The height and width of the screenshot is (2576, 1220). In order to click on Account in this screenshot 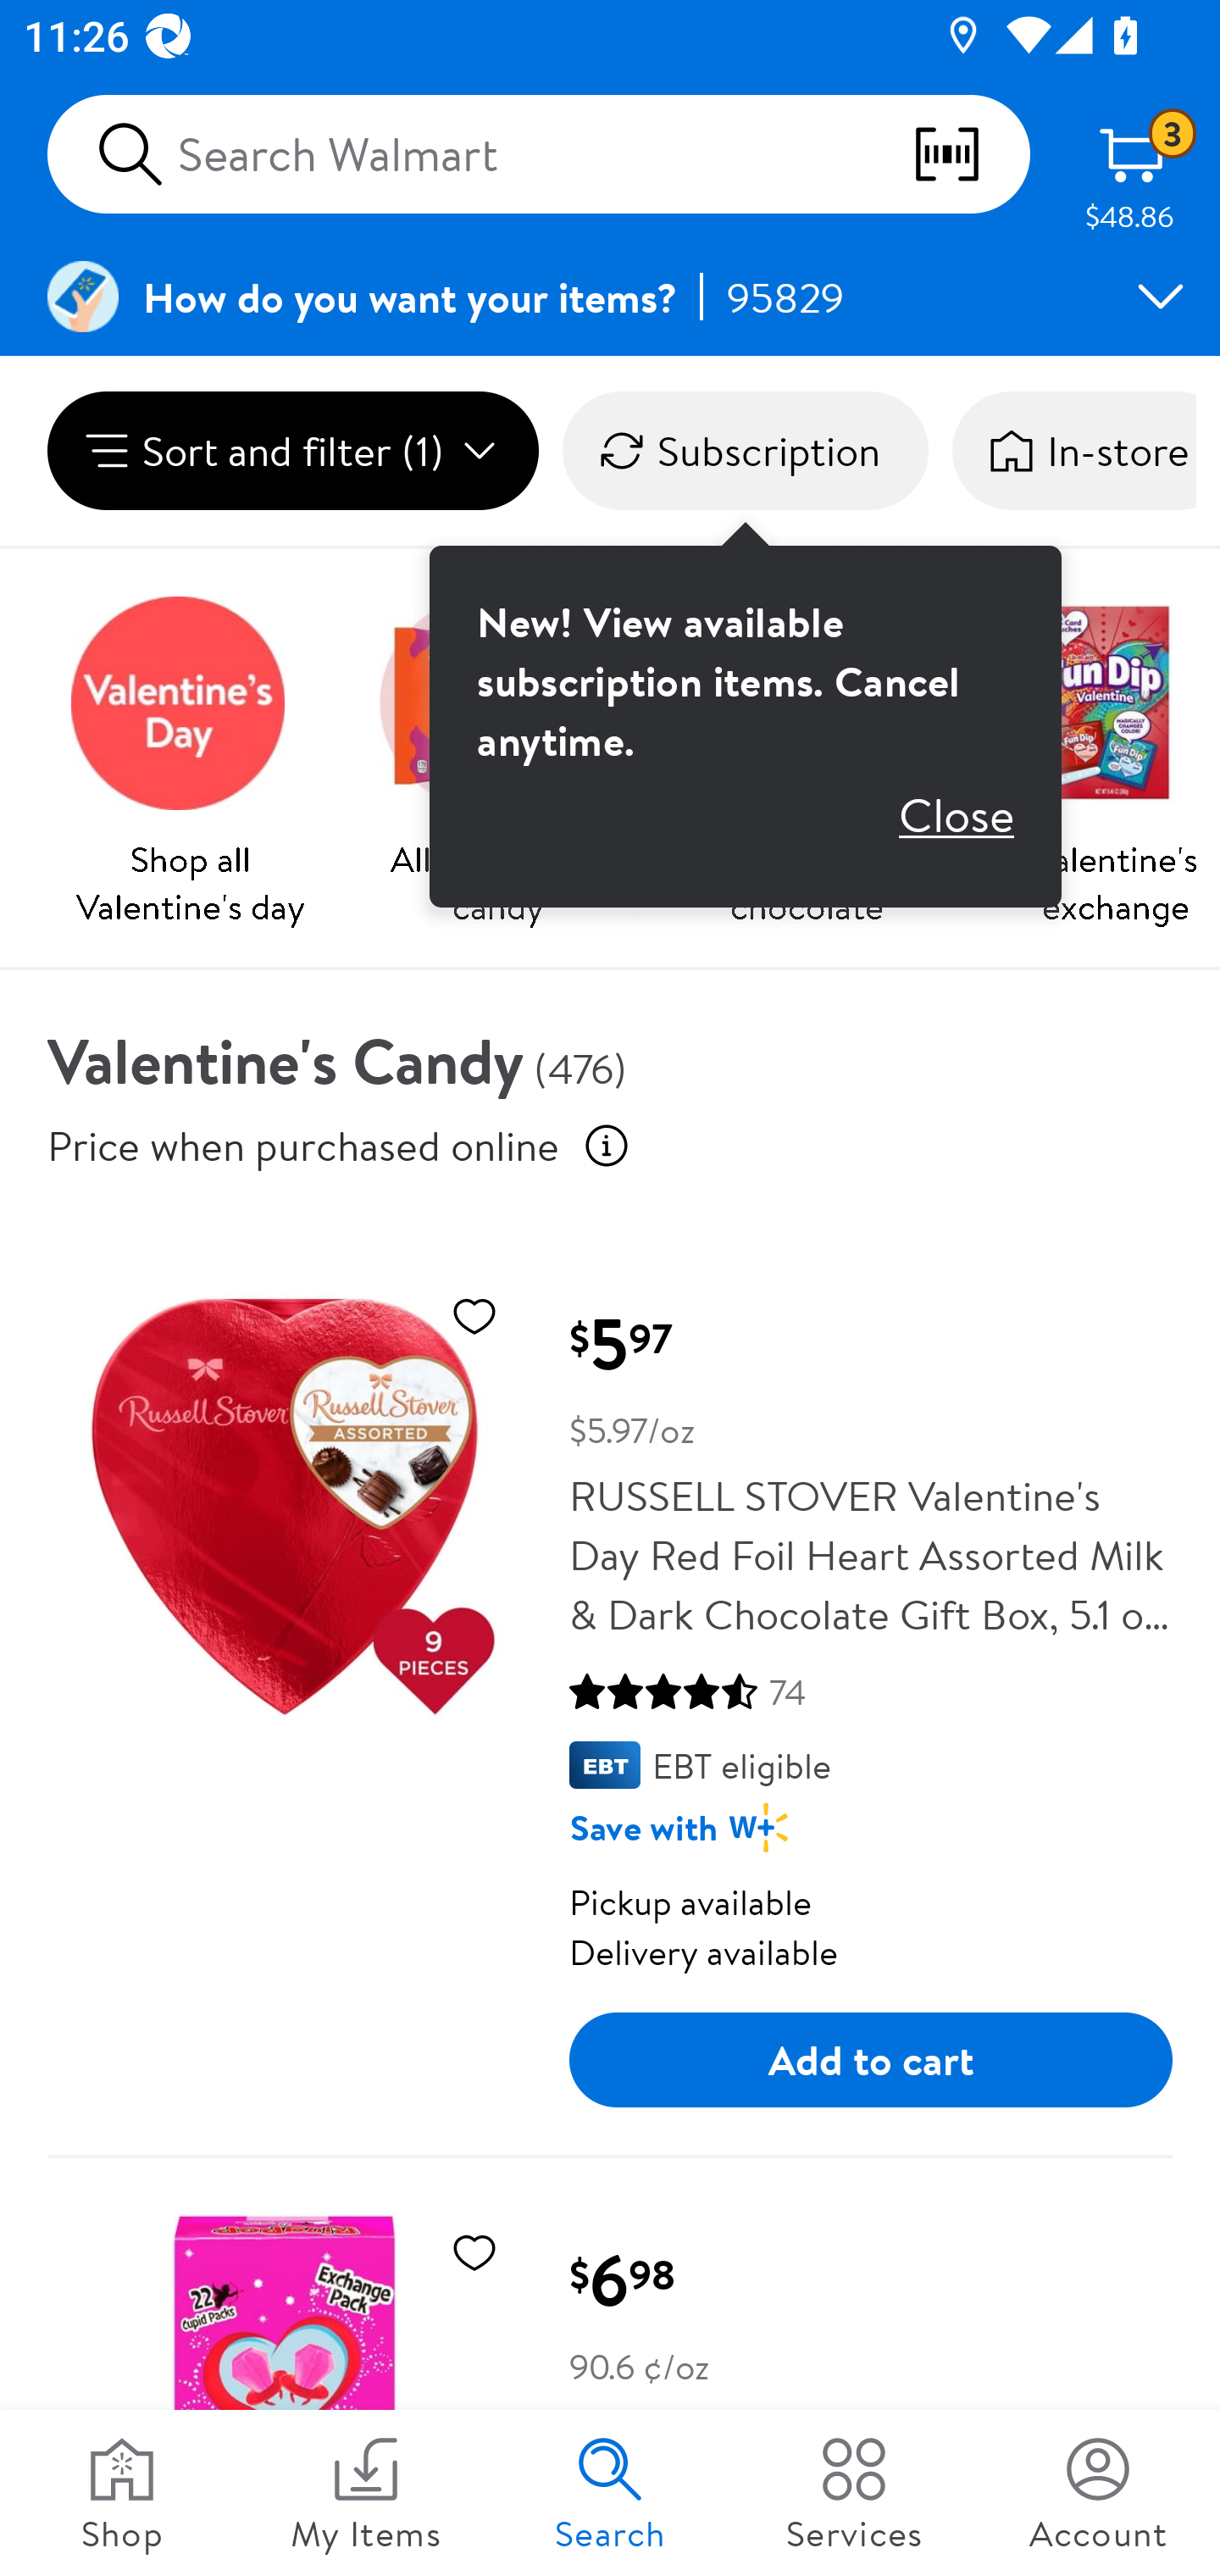, I will do `click(1098, 2493)`.